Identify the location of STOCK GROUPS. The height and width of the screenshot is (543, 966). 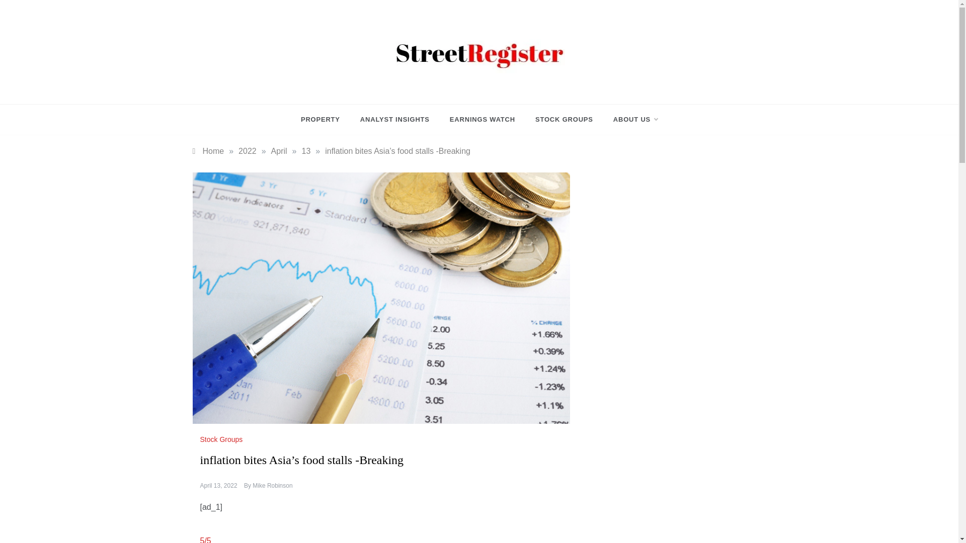
(564, 120).